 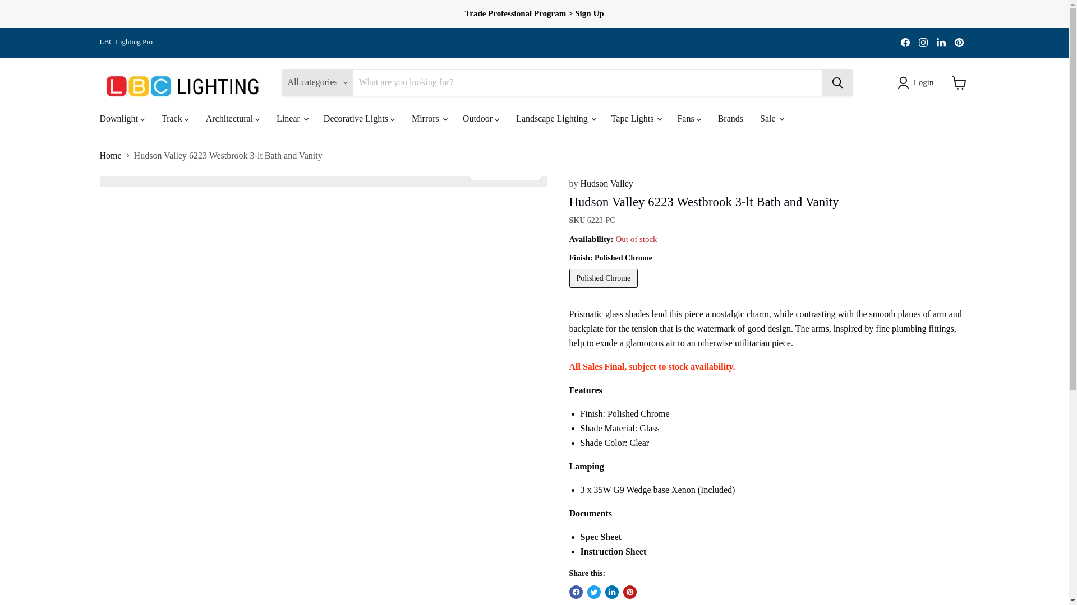 What do you see at coordinates (600, 537) in the screenshot?
I see `Spec Sheet` at bounding box center [600, 537].